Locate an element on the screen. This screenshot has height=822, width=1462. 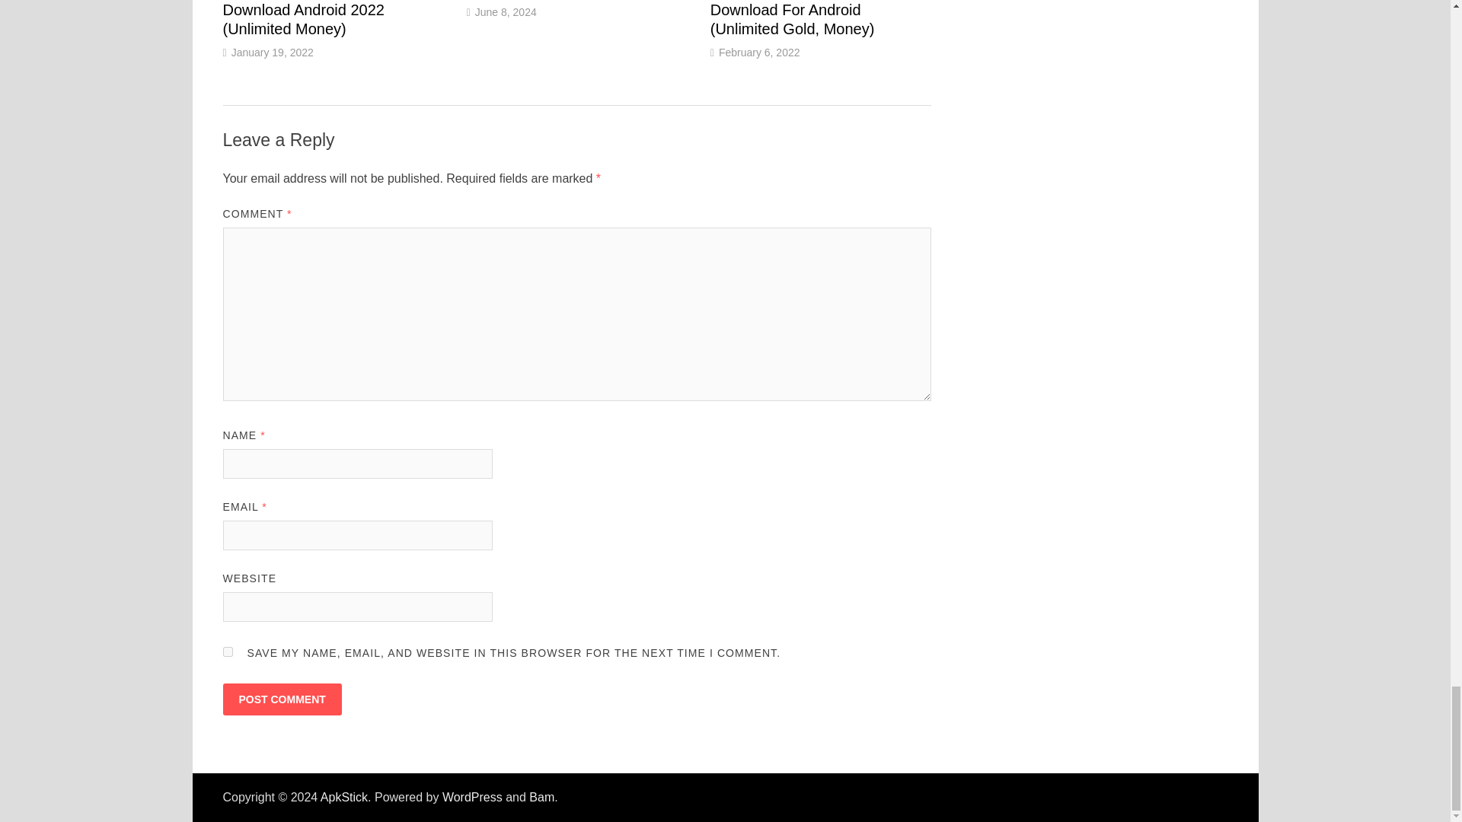
ApkStick is located at coordinates (344, 797).